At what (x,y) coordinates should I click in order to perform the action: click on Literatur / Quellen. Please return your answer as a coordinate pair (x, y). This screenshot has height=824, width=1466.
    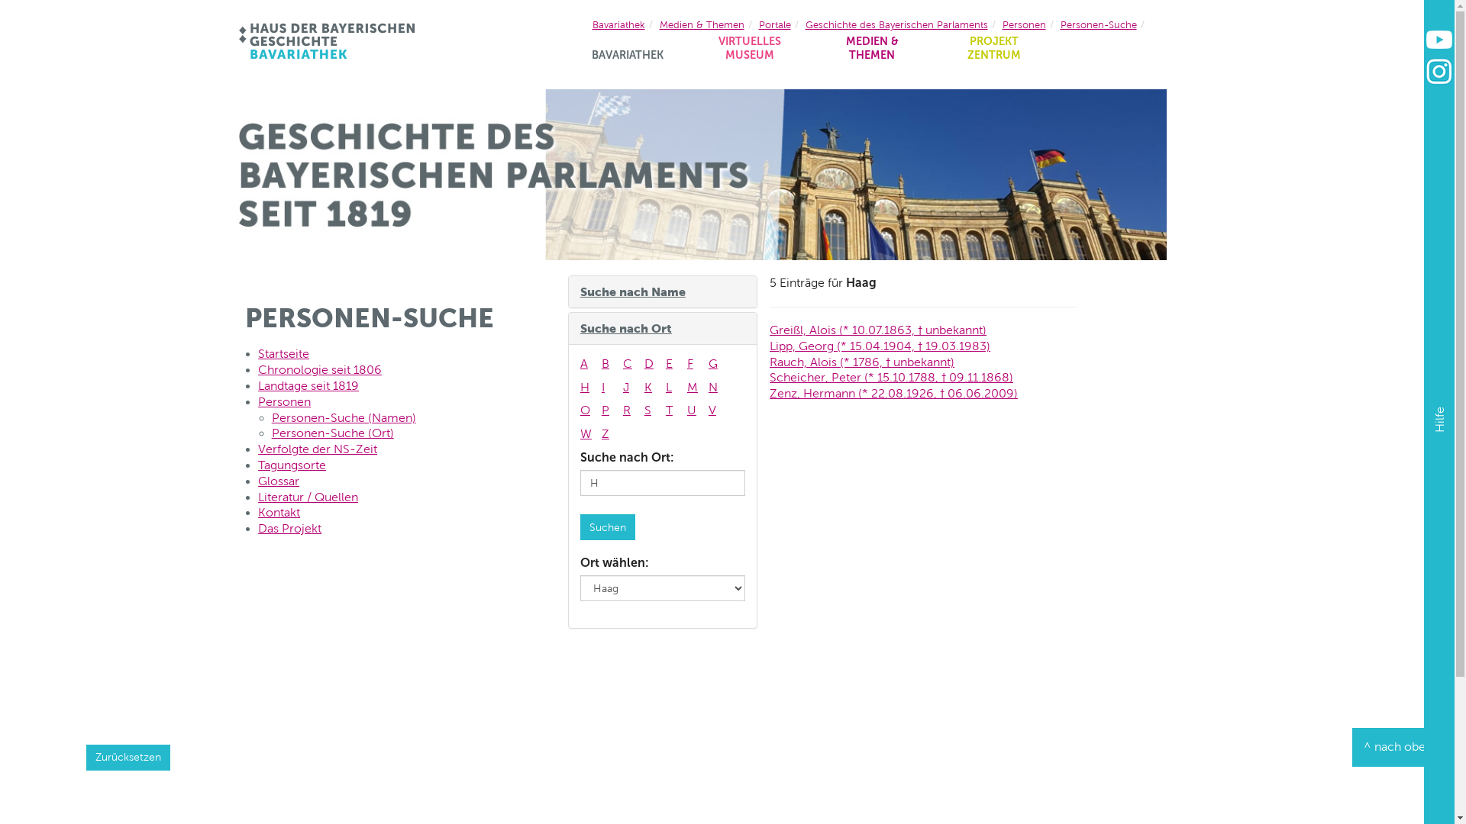
    Looking at the image, I should click on (308, 497).